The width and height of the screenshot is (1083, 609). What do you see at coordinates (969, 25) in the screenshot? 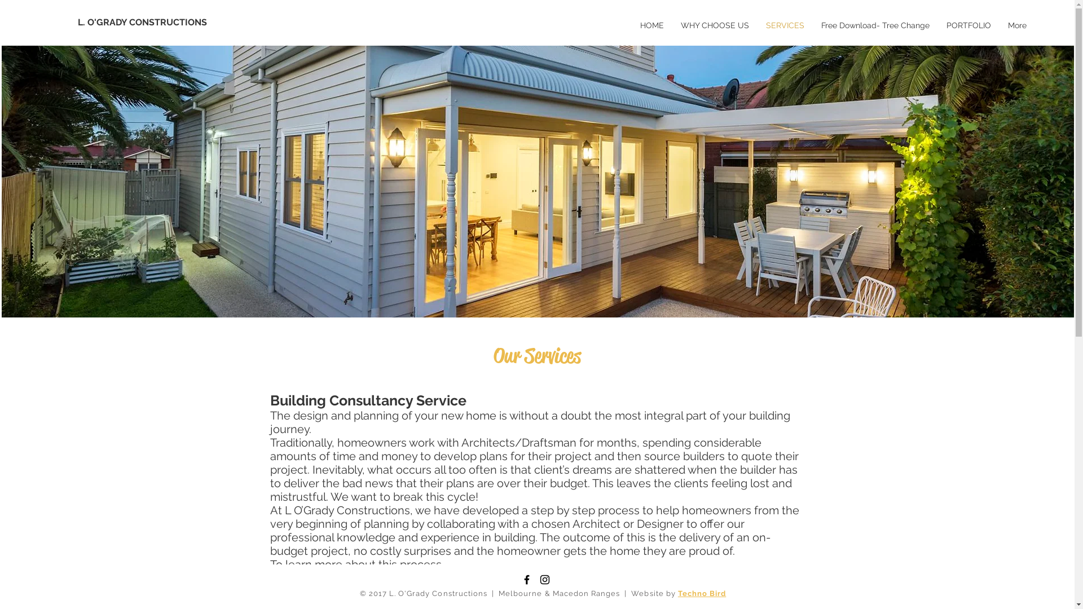
I see `PORTFOLIO` at bounding box center [969, 25].